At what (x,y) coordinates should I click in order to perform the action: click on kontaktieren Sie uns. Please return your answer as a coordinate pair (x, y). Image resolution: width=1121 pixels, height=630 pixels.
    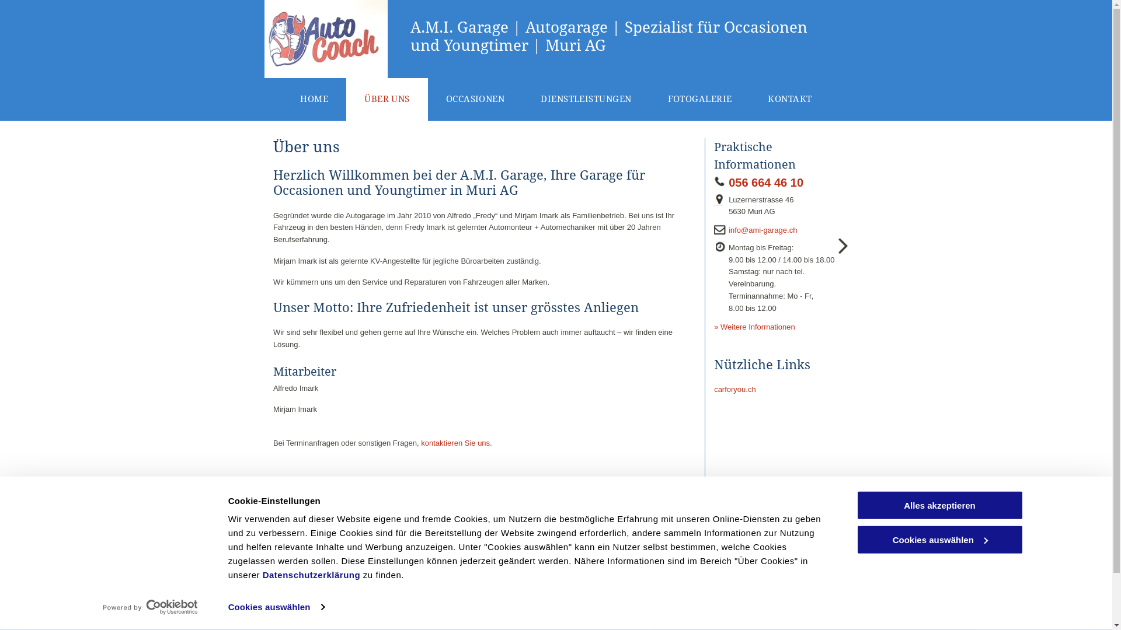
    Looking at the image, I should click on (455, 443).